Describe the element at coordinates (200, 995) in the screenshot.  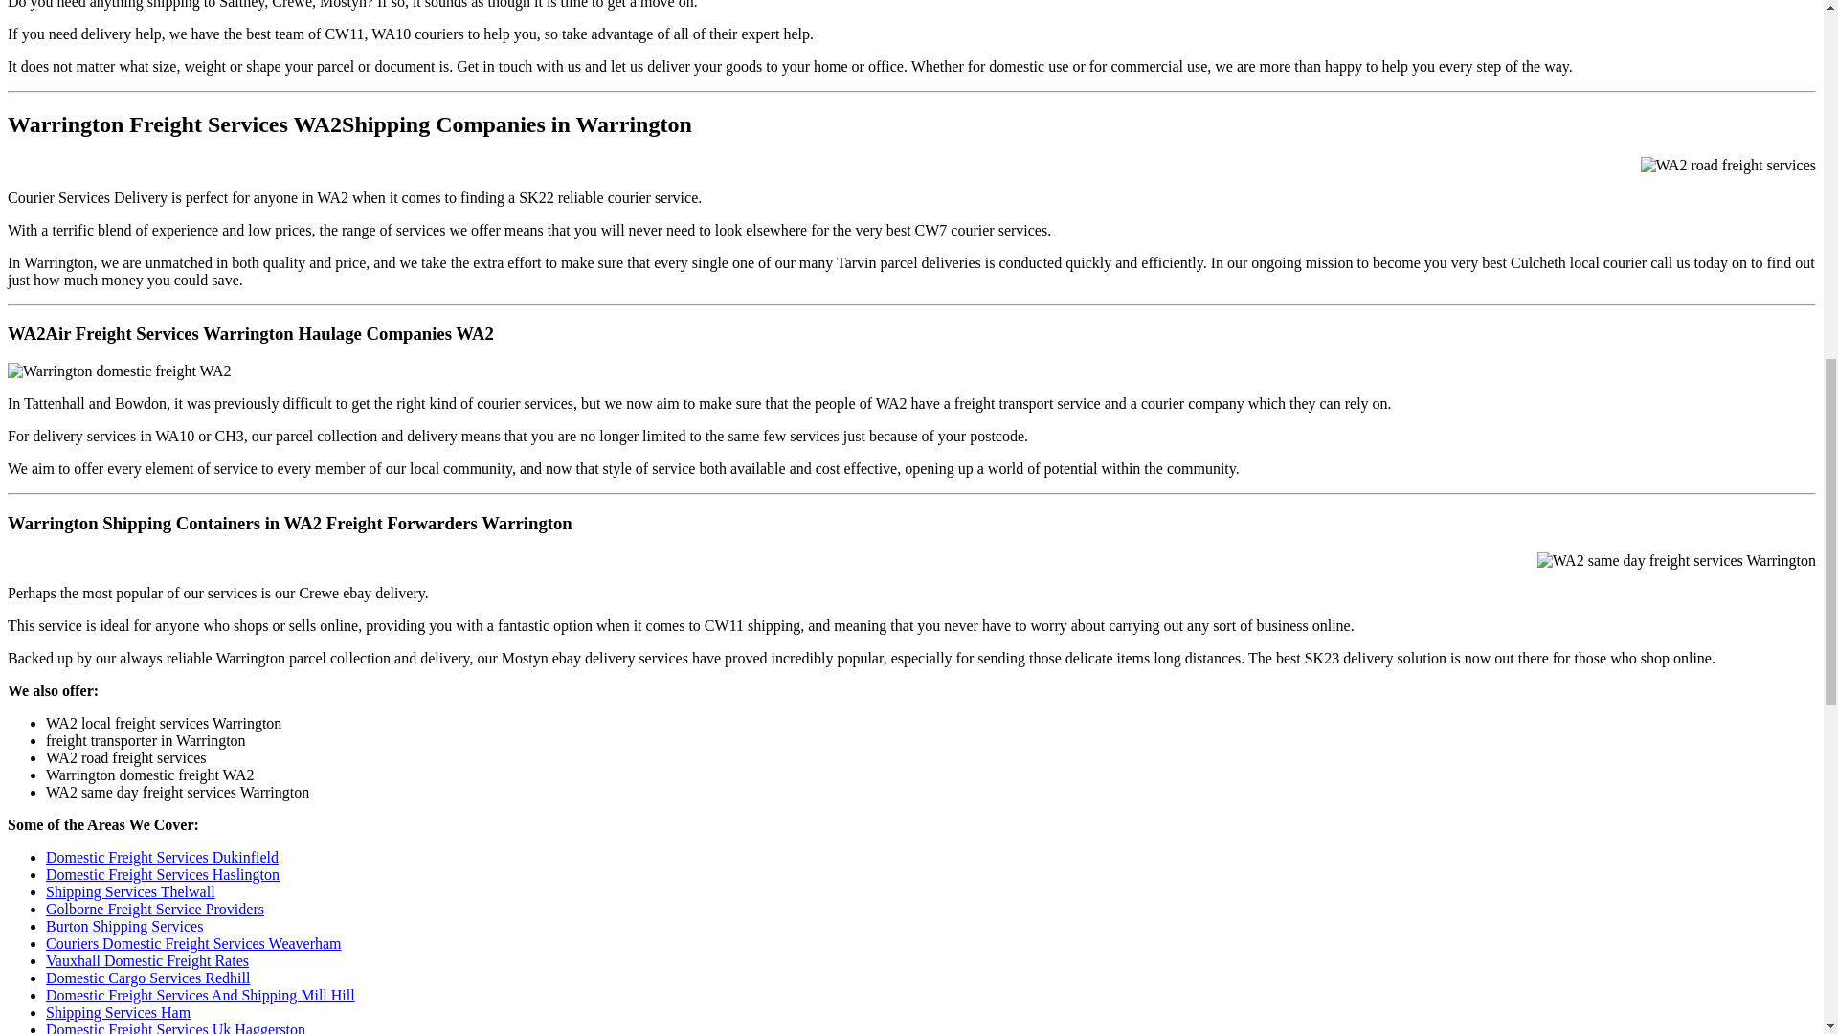
I see `NW7 Domestic Freight Services And Shipping Mill Hill` at that location.